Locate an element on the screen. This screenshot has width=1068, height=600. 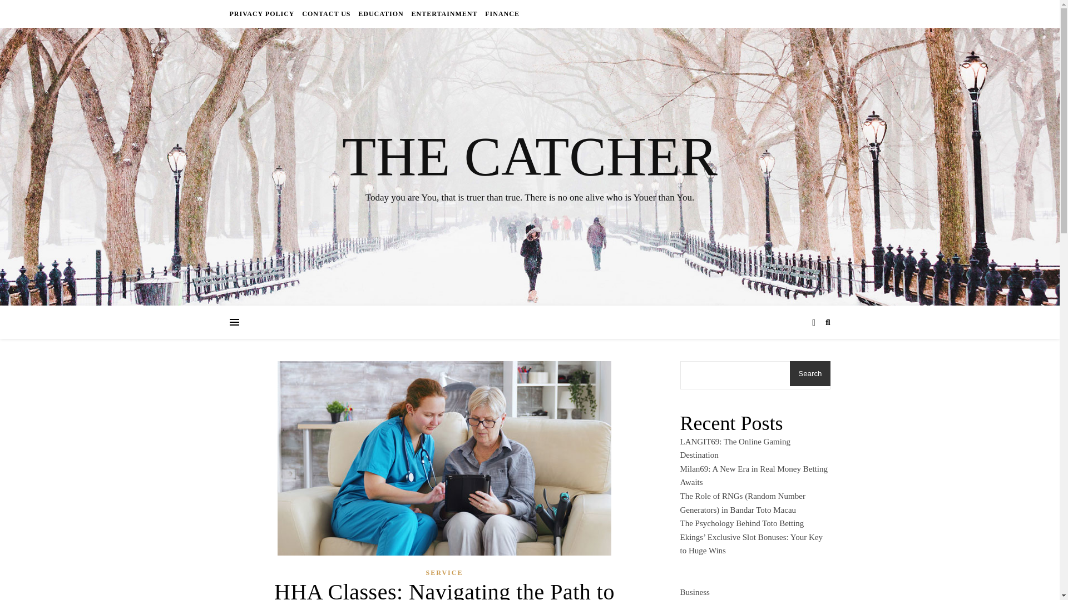
FINANCE is located at coordinates (501, 13).